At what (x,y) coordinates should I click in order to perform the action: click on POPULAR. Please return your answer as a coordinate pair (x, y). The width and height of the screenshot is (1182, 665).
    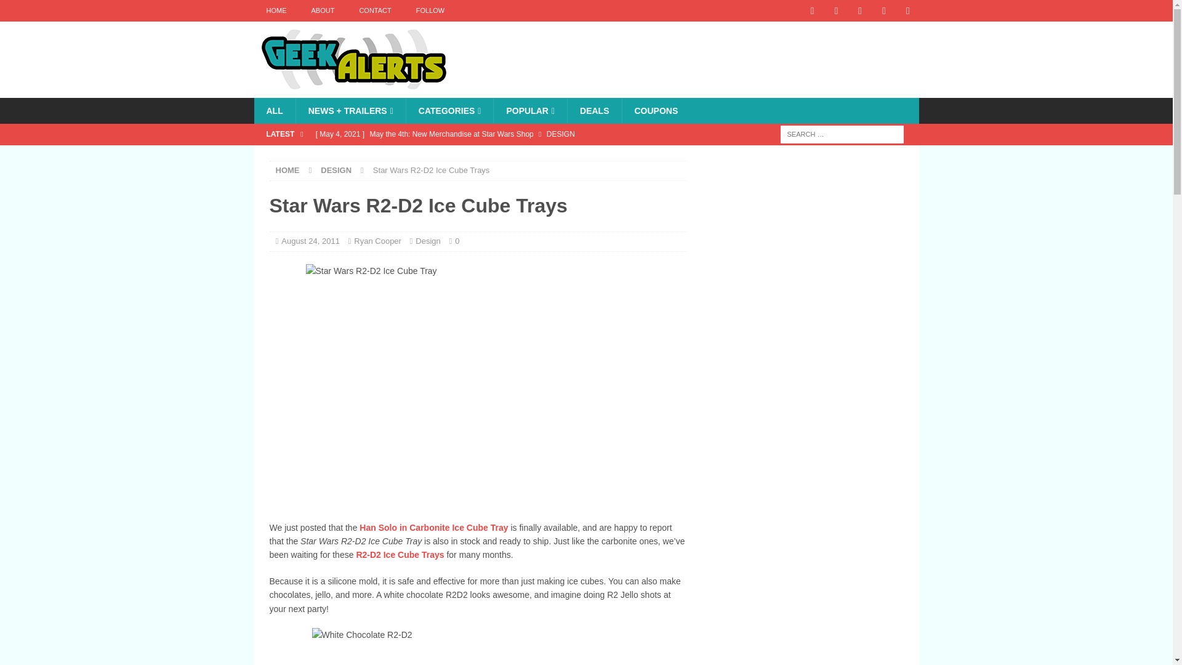
    Looking at the image, I should click on (529, 110).